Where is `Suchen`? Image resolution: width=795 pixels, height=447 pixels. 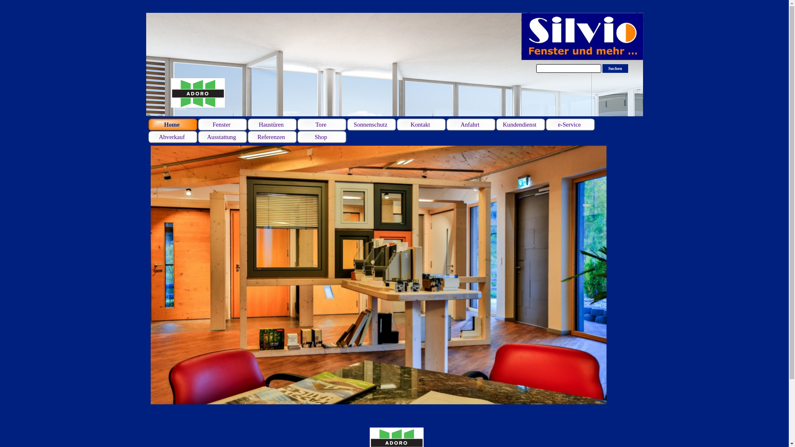 Suchen is located at coordinates (615, 69).